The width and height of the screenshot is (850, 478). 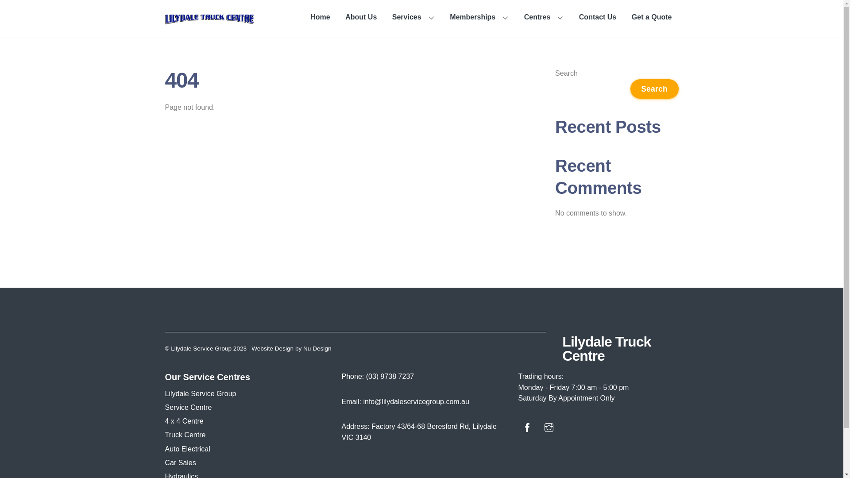 What do you see at coordinates (416, 402) in the screenshot?
I see `info@lilydaleservicegroup.com.au` at bounding box center [416, 402].